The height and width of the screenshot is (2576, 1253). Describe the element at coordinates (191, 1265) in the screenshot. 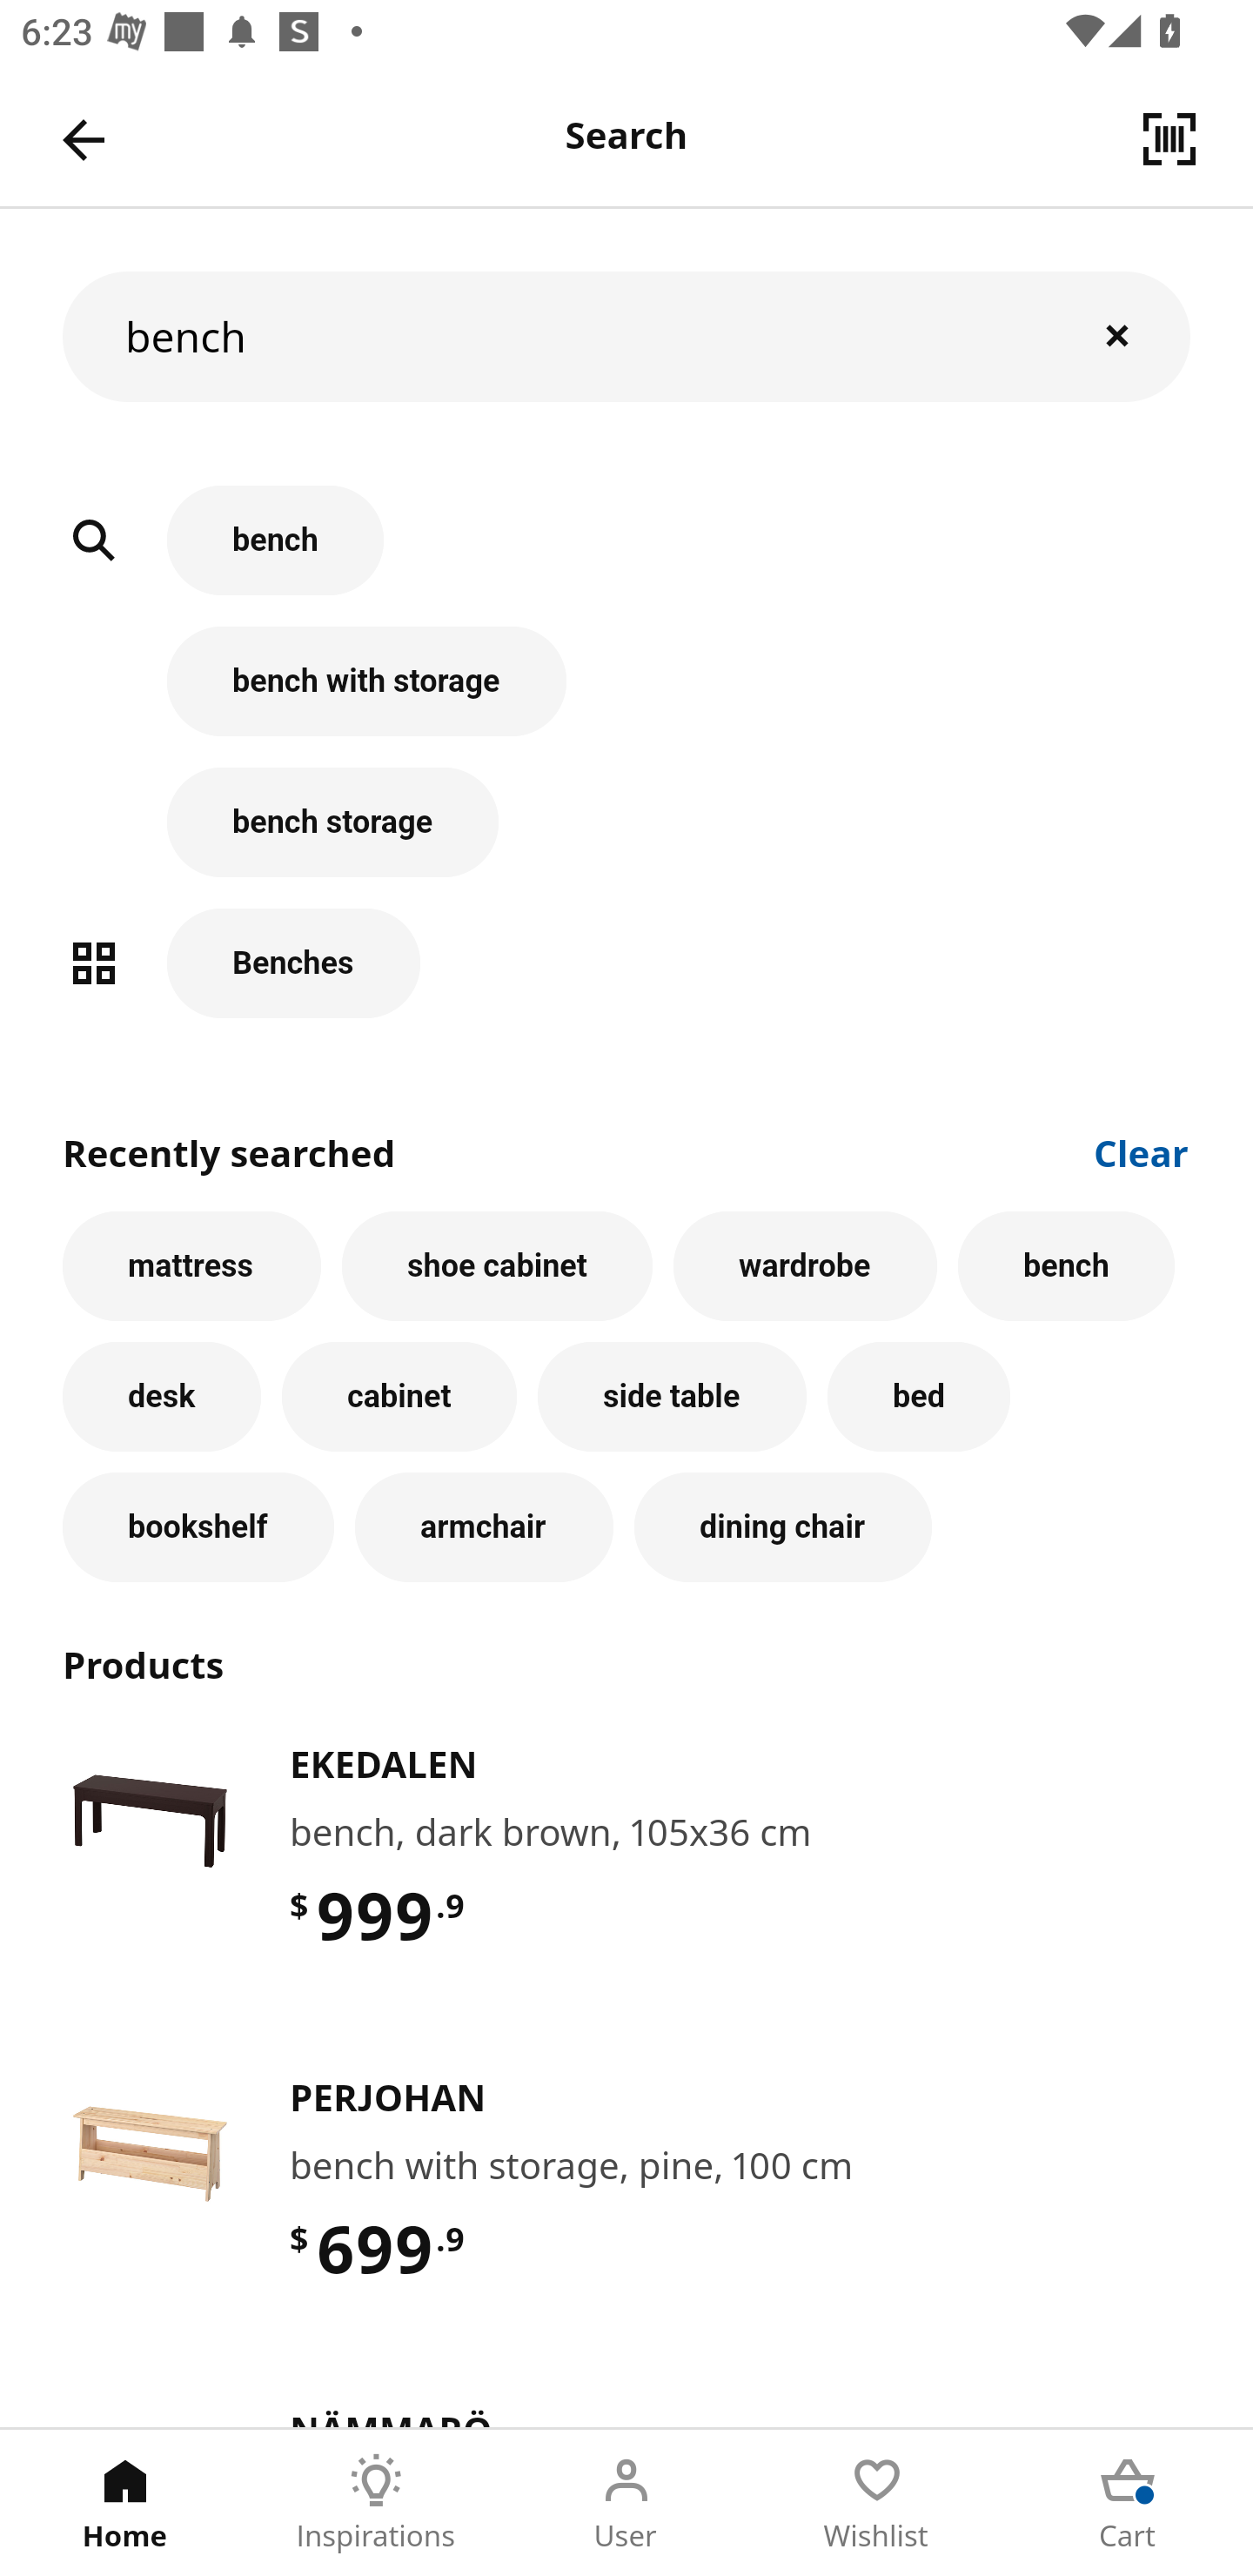

I see `mattress` at that location.